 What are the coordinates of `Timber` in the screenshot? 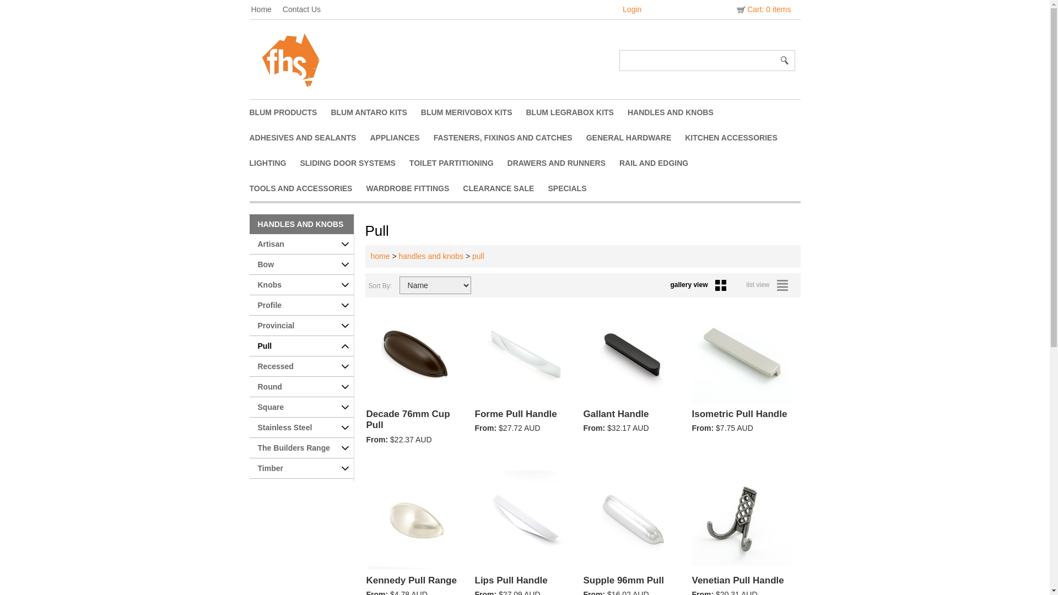 It's located at (301, 468).